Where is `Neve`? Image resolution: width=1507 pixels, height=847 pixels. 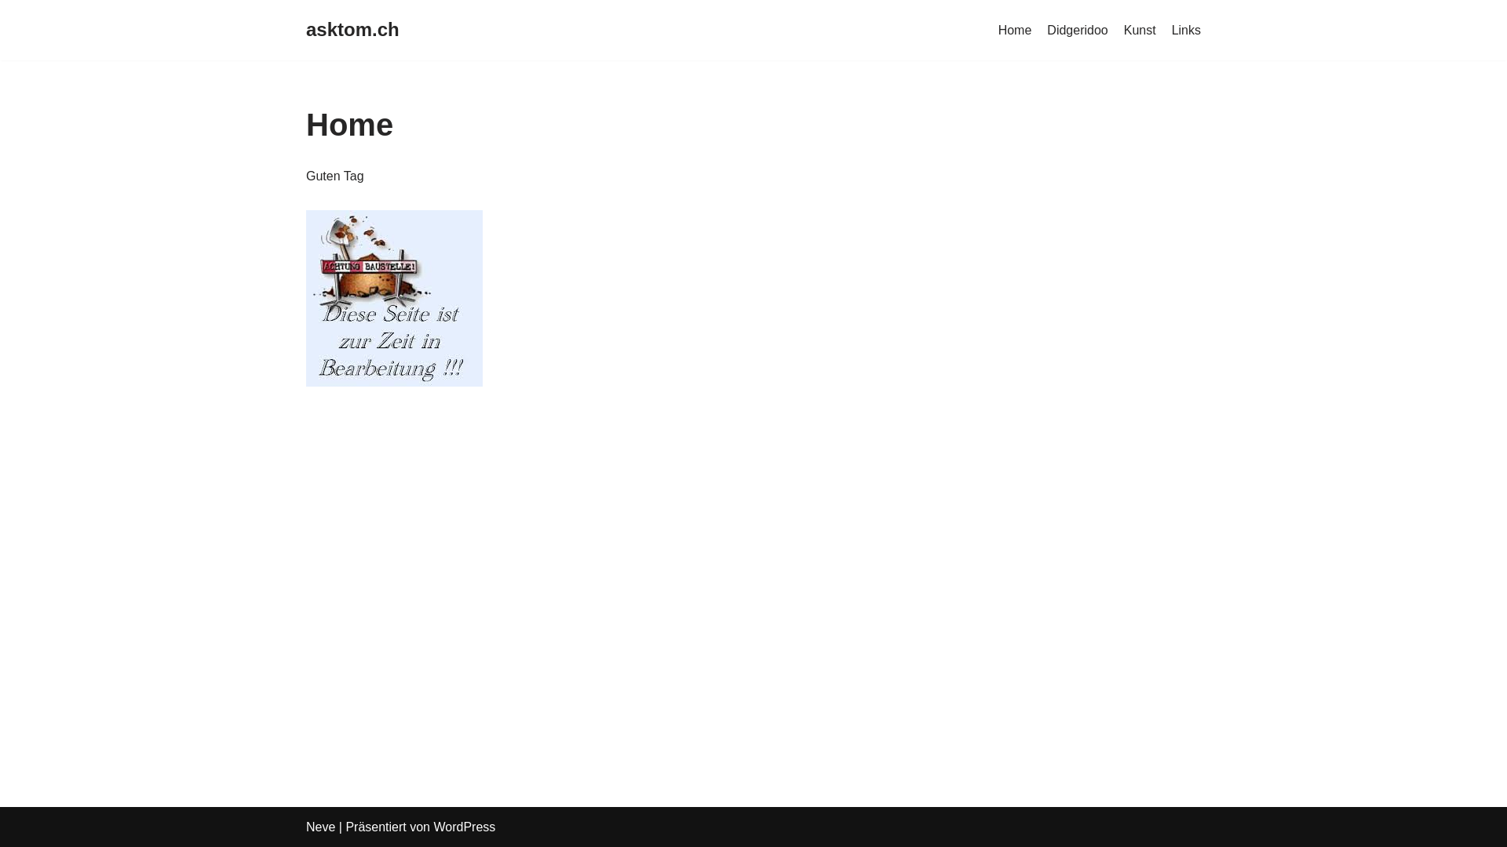 Neve is located at coordinates (320, 827).